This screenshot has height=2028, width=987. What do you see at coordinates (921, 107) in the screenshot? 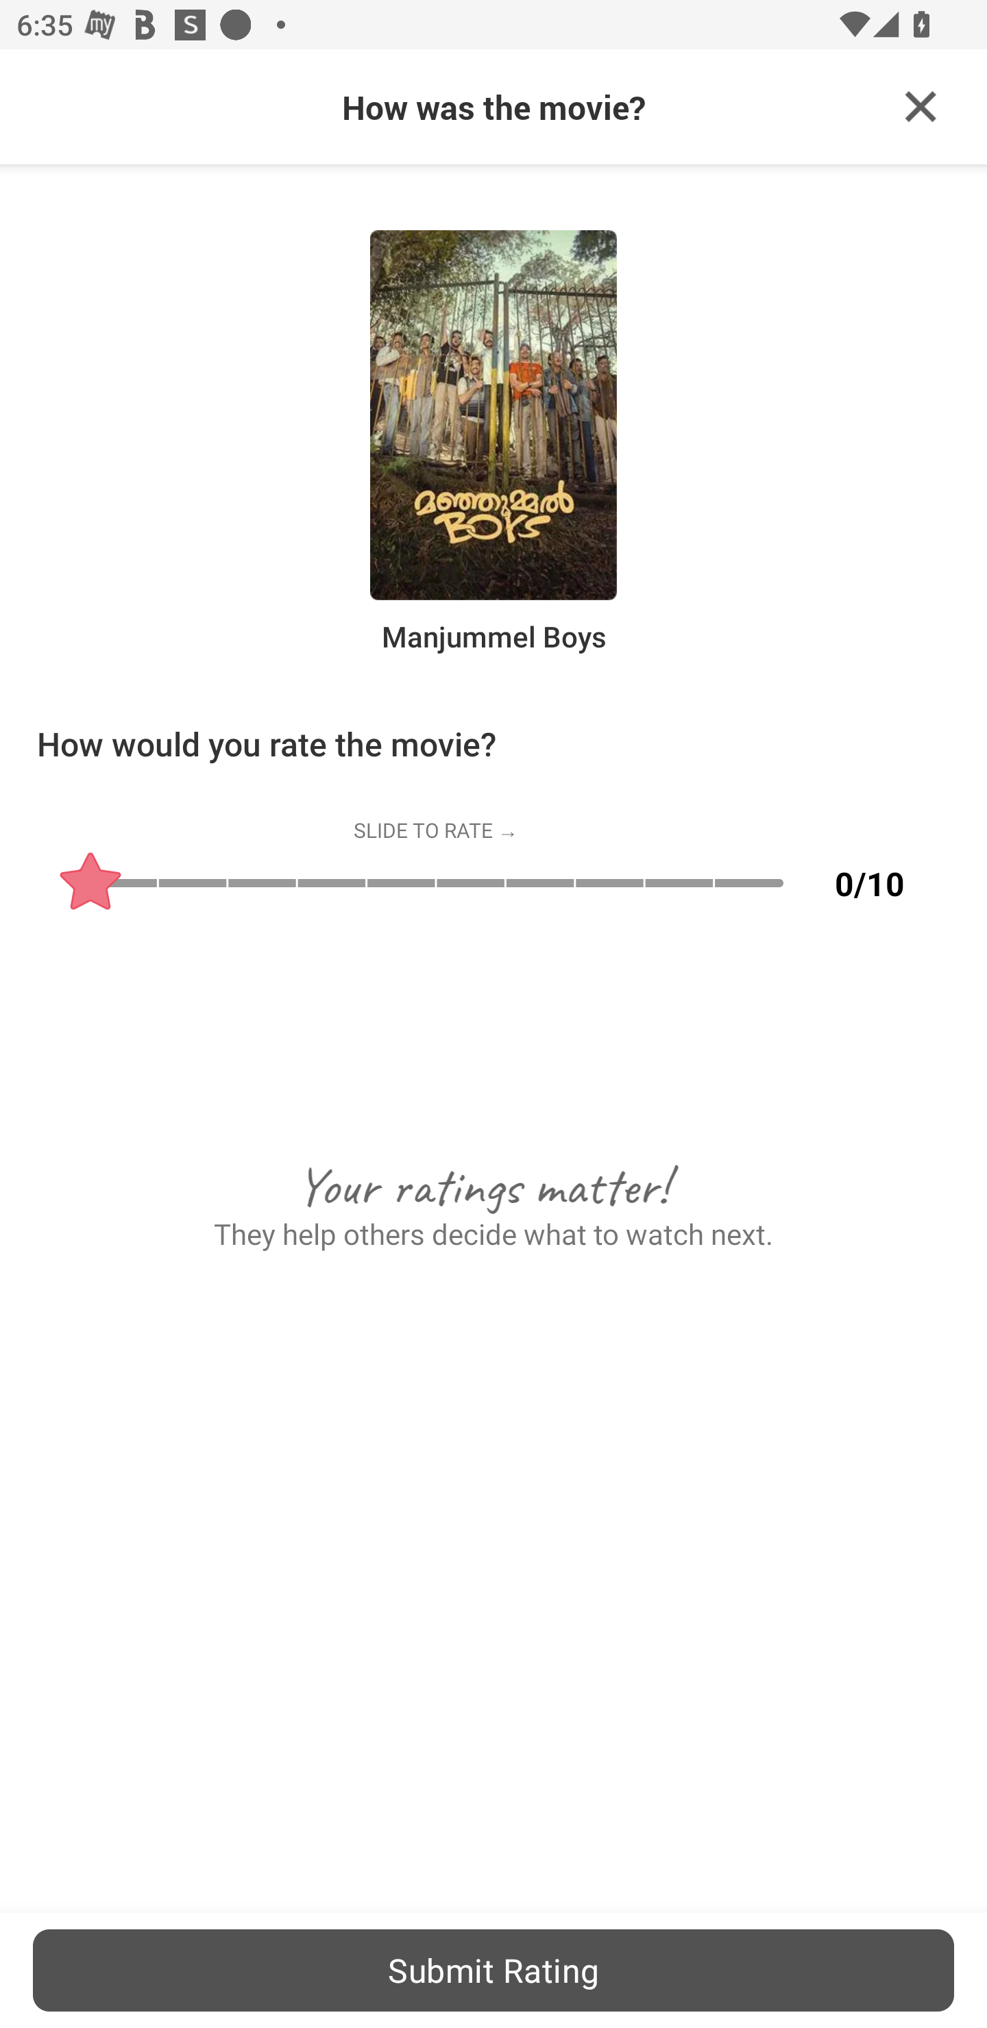
I see `Close` at bounding box center [921, 107].